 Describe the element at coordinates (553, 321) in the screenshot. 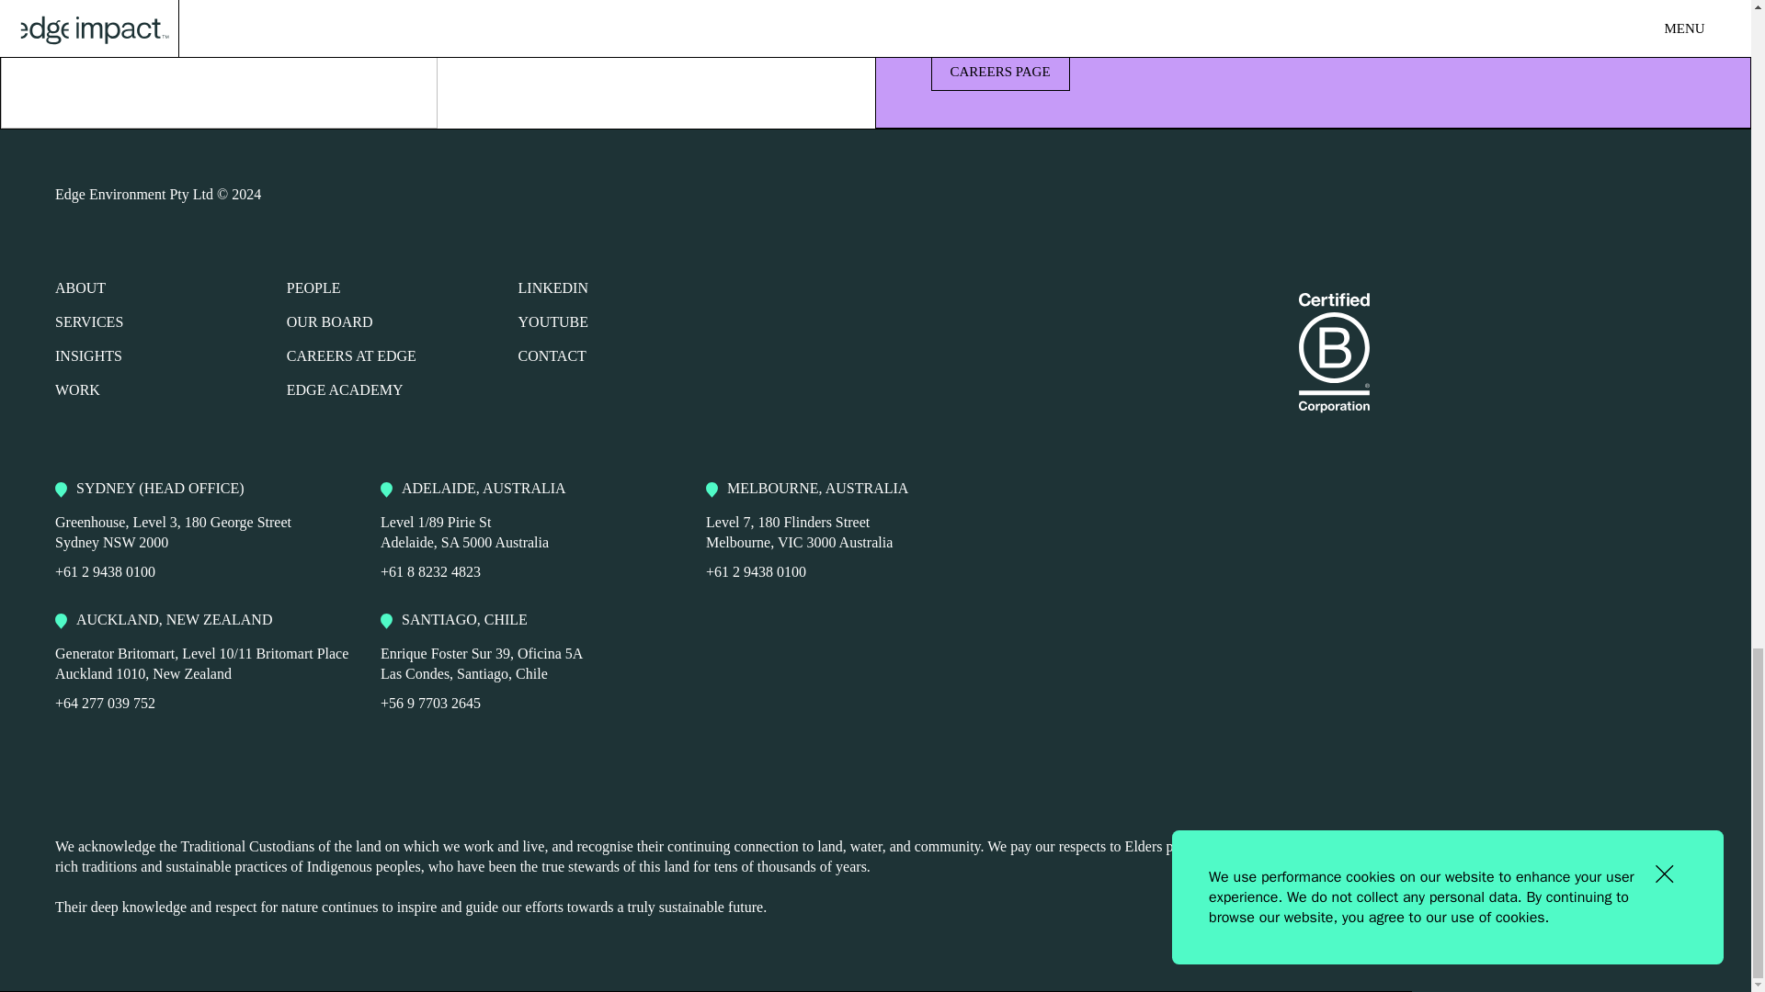

I see `YOUTUBE` at that location.